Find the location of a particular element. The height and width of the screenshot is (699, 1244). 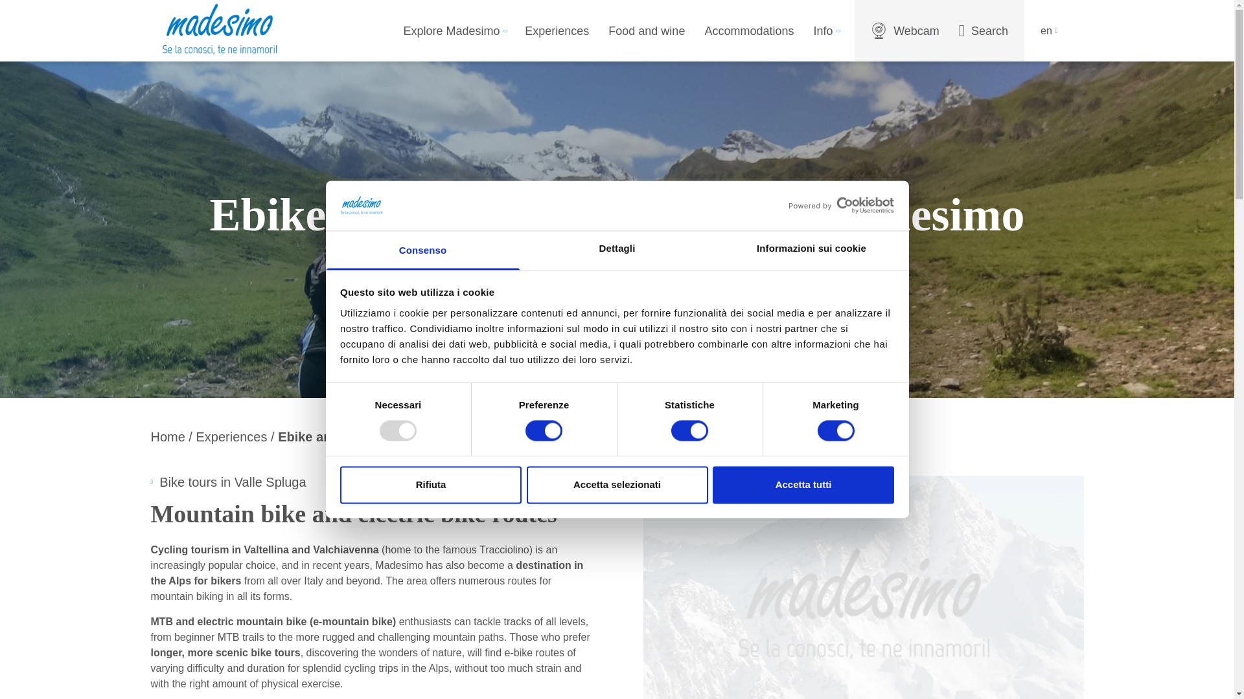

Accetta selezionati is located at coordinates (617, 484).